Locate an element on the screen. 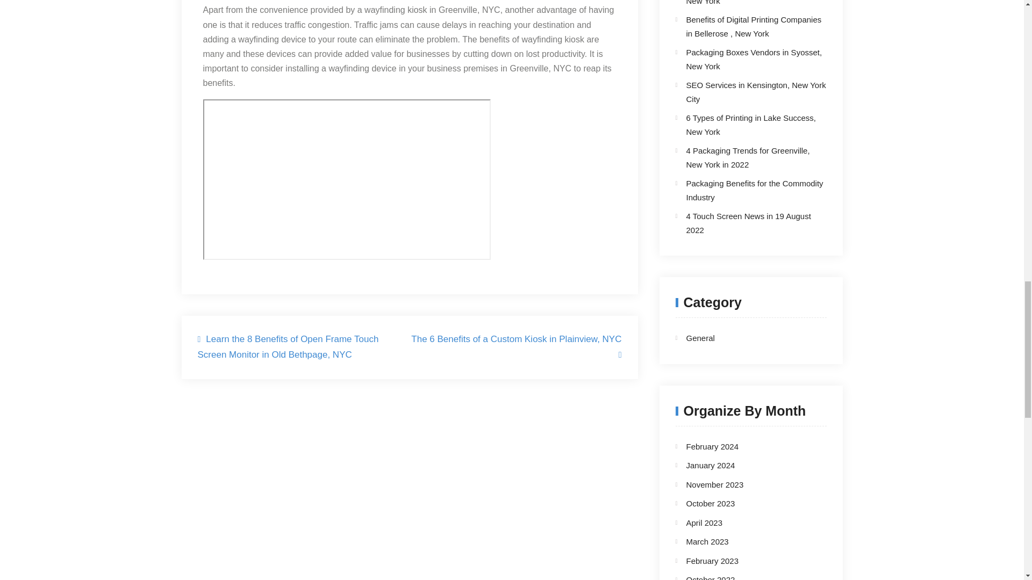 This screenshot has width=1032, height=580. January 2024 is located at coordinates (711, 465).